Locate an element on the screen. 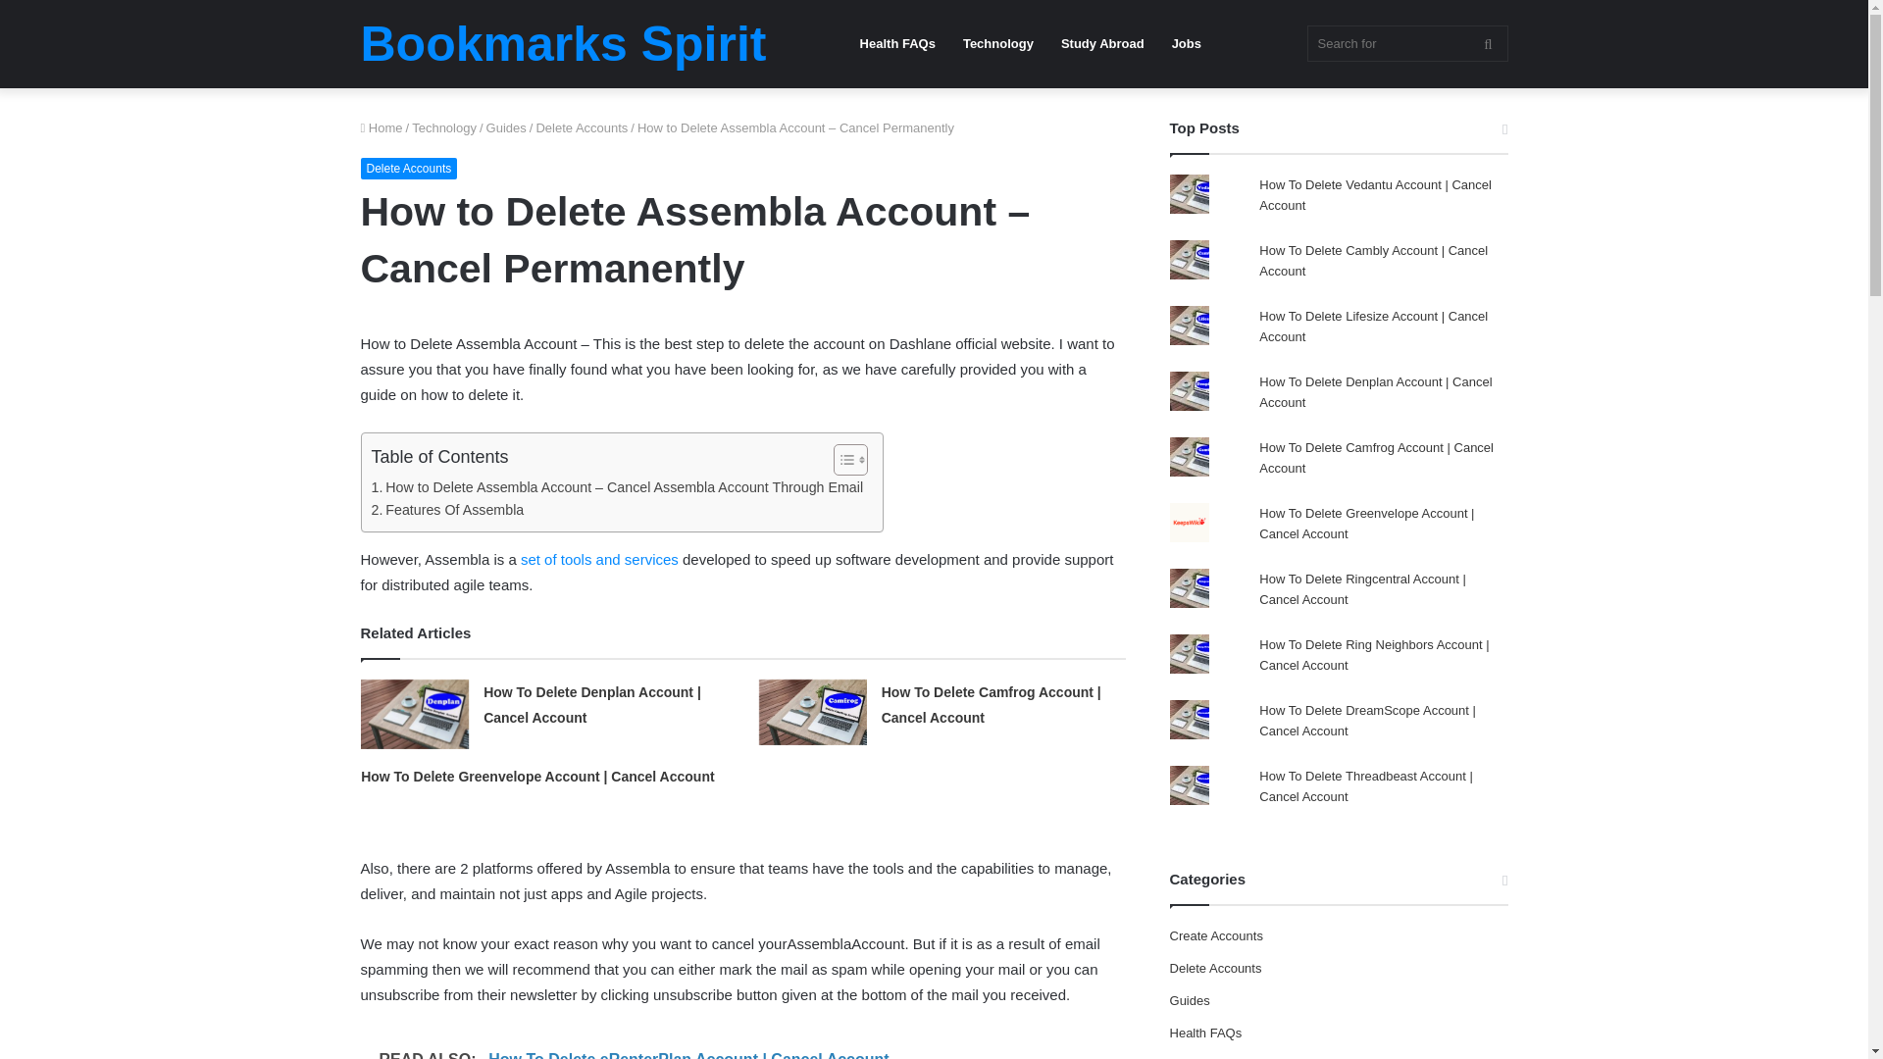 The width and height of the screenshot is (1883, 1059). Technology is located at coordinates (997, 43).